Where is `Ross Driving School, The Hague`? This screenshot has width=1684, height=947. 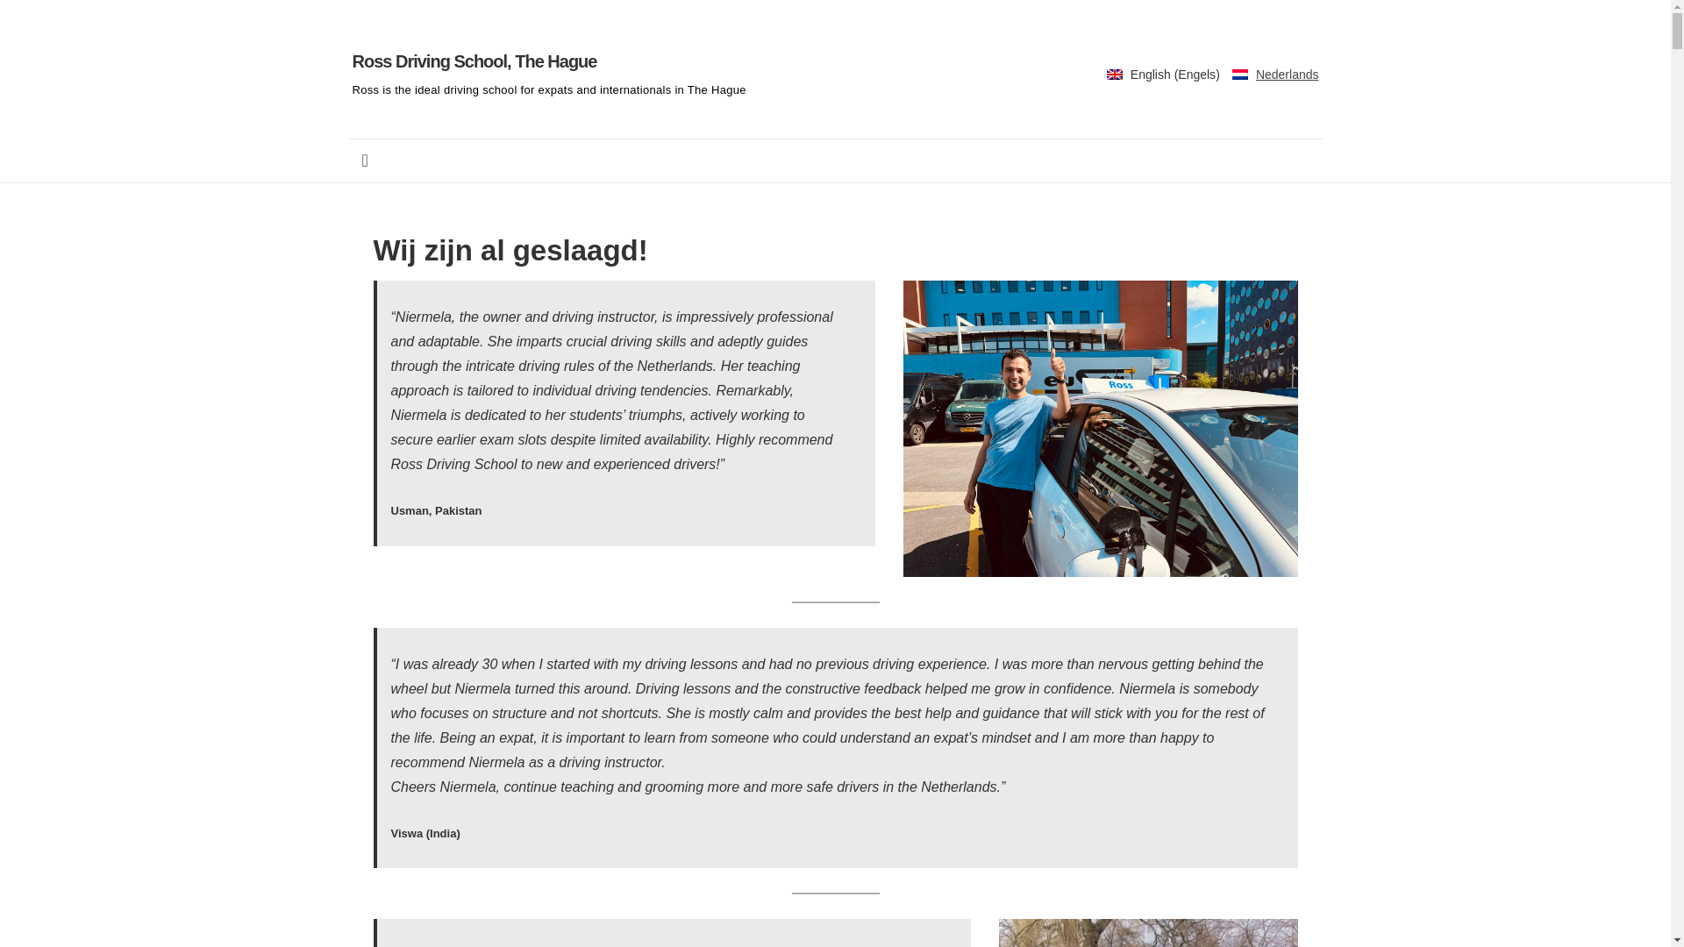
Ross Driving School, The Hague is located at coordinates (475, 61).